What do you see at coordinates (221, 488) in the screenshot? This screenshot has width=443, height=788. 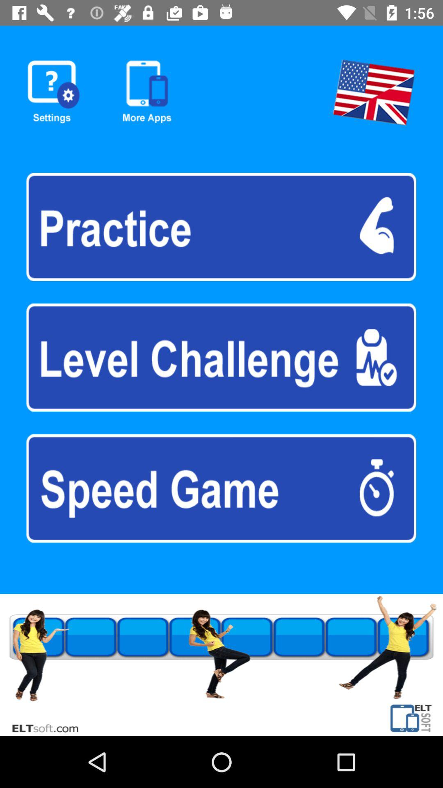 I see `select the speed game` at bounding box center [221, 488].